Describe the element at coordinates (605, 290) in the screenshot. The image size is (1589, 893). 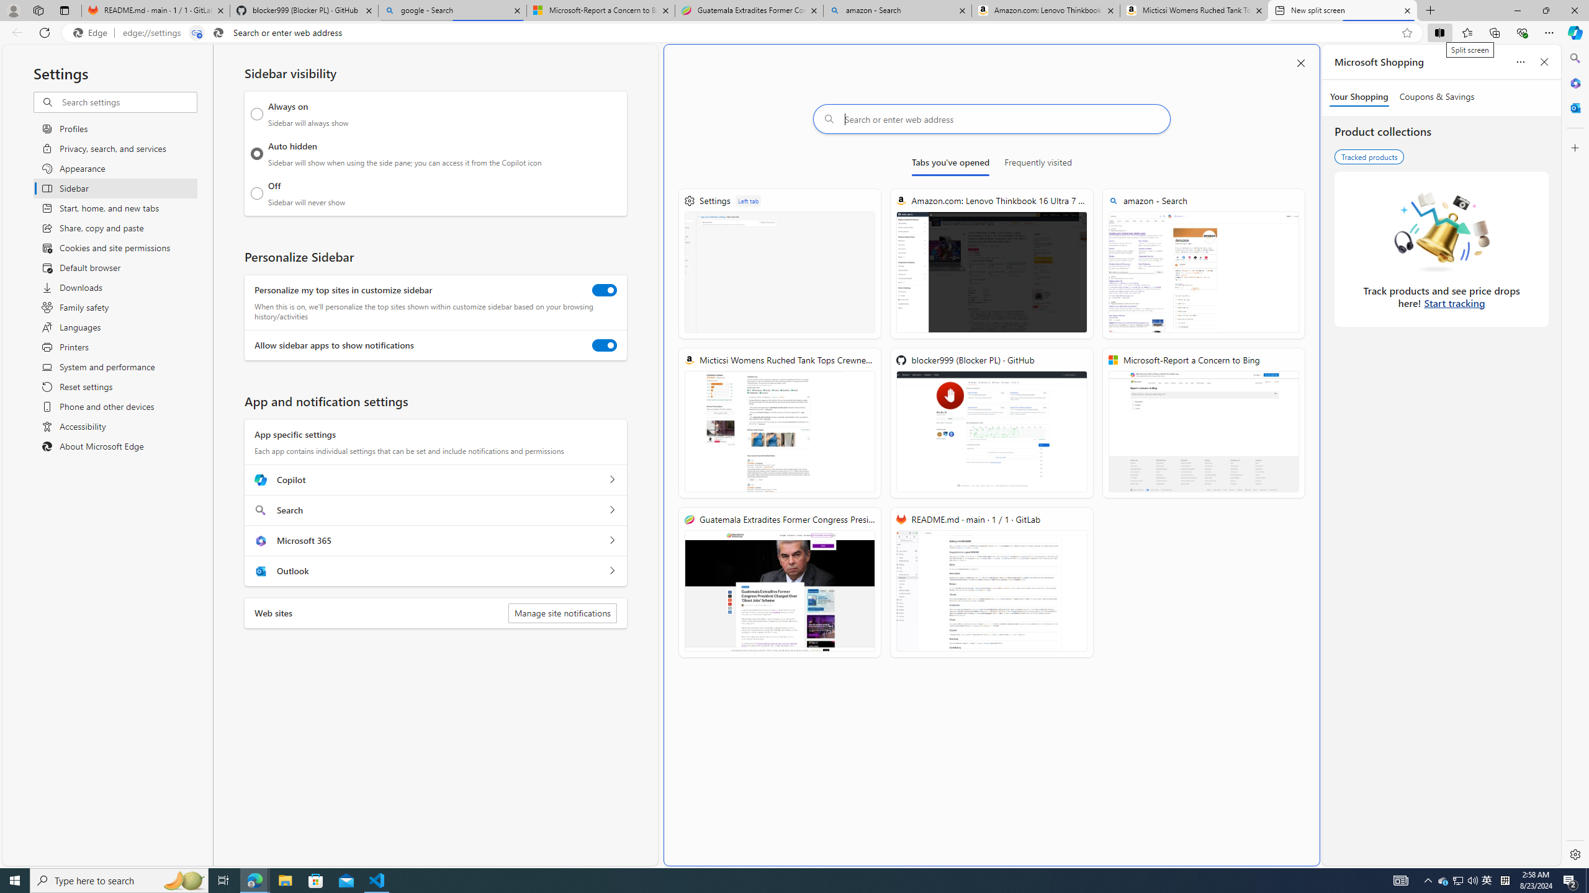
I see `Personalize my top sites in customize sidebar` at that location.